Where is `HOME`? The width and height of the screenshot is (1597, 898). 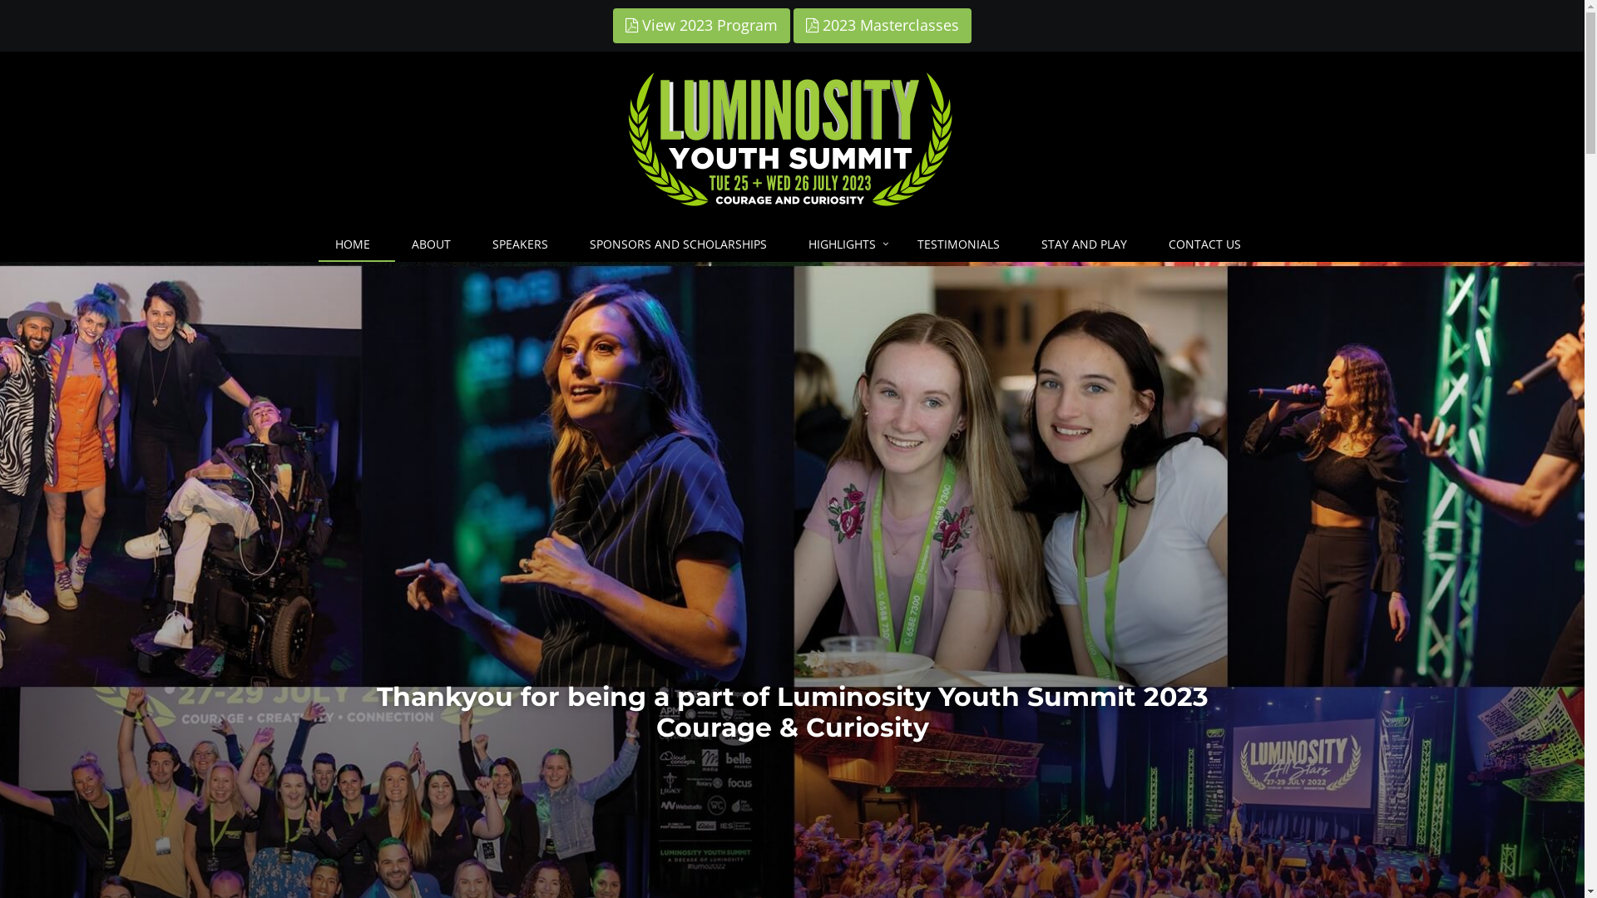 HOME is located at coordinates (357, 244).